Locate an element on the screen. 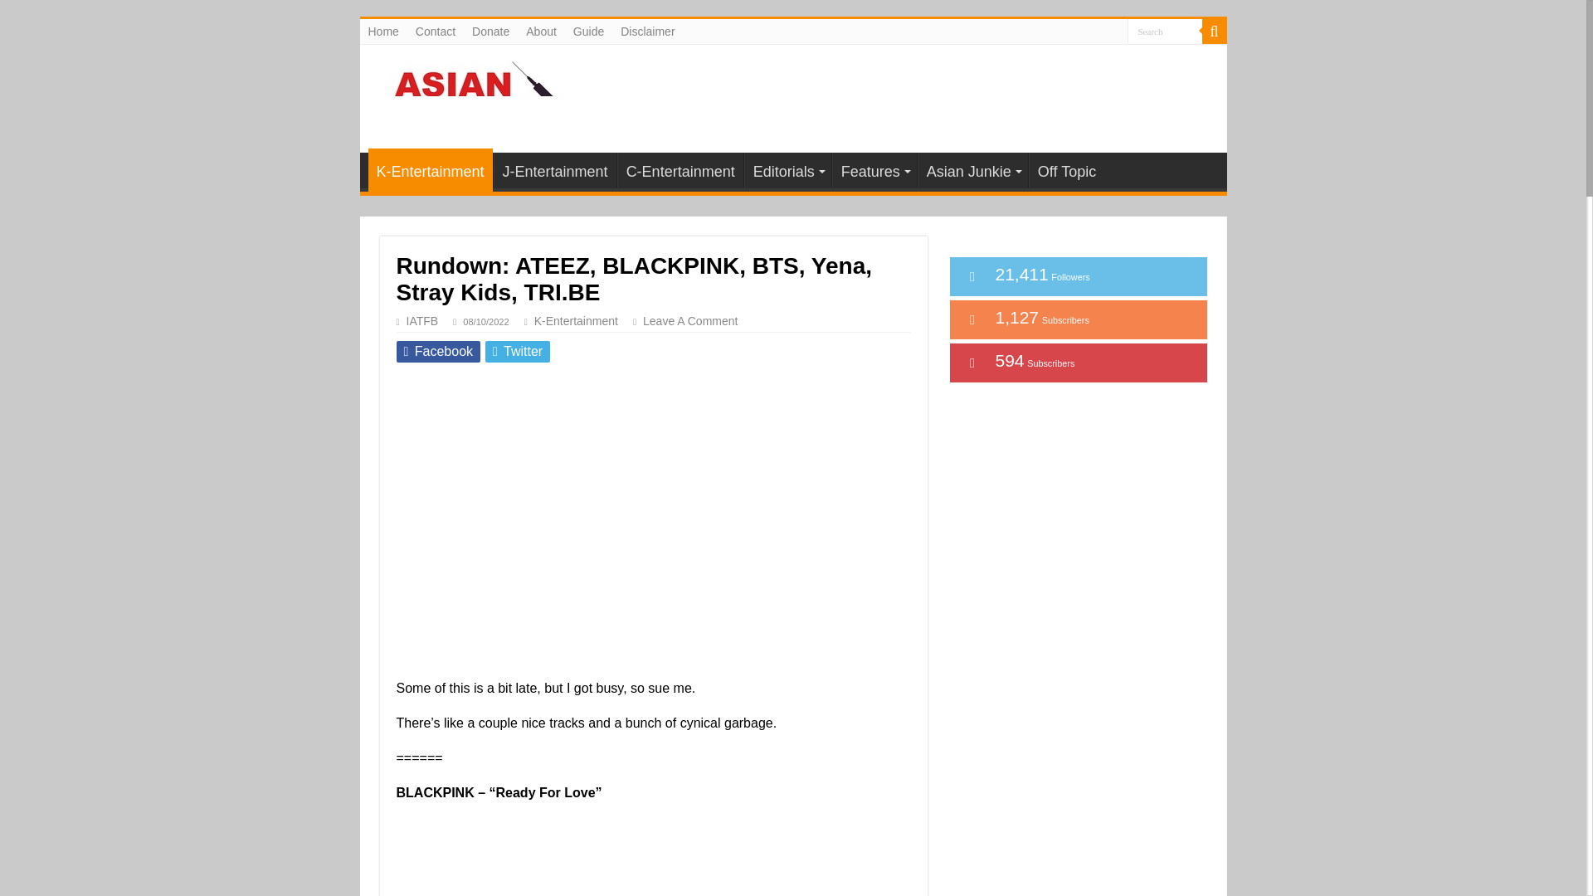 The height and width of the screenshot is (896, 1593). Off Topic is located at coordinates (1066, 169).